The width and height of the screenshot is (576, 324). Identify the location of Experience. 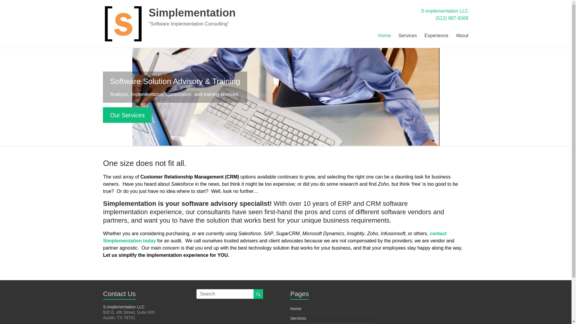
(436, 35).